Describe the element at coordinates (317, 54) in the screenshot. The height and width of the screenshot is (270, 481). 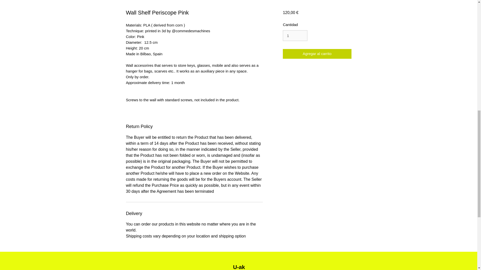
I see `Agregar al carrito` at that location.